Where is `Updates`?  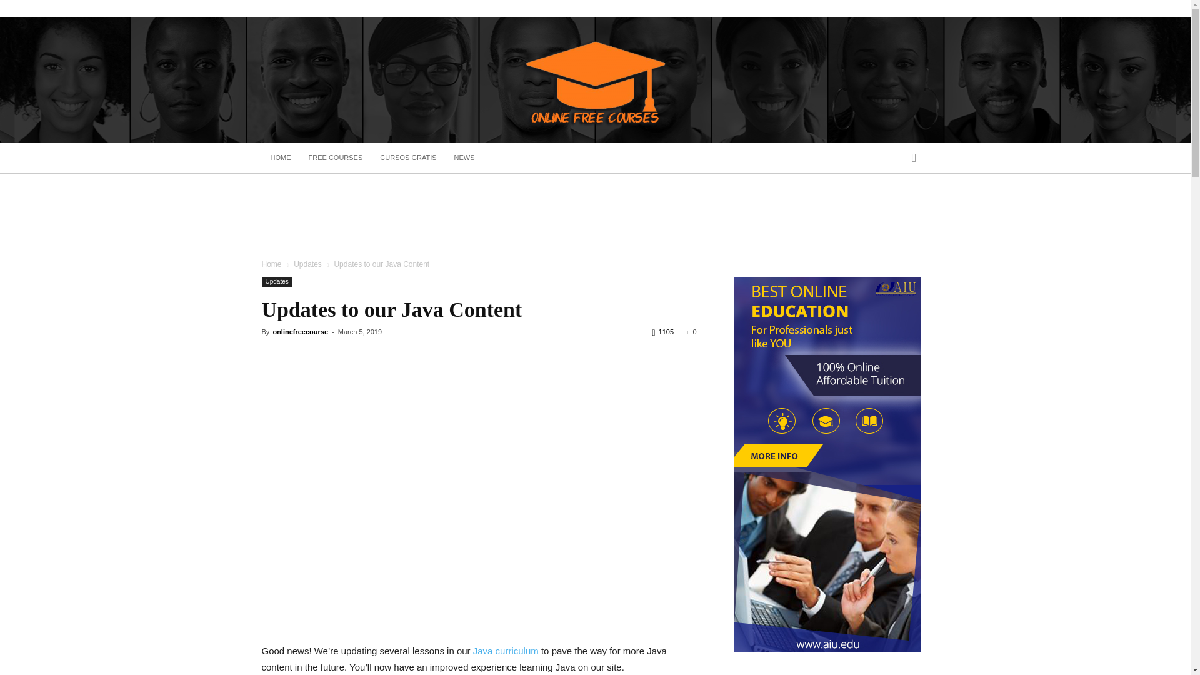 Updates is located at coordinates (276, 282).